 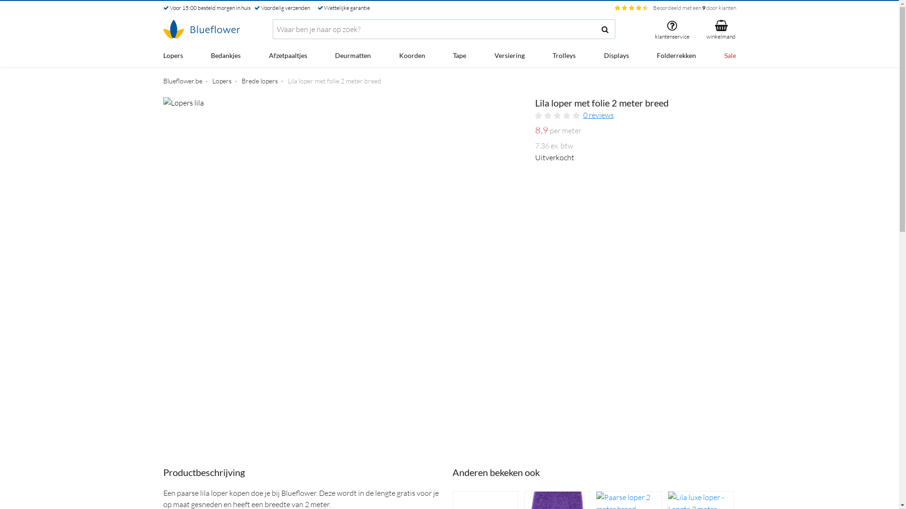 I want to click on Sale, so click(x=730, y=57).